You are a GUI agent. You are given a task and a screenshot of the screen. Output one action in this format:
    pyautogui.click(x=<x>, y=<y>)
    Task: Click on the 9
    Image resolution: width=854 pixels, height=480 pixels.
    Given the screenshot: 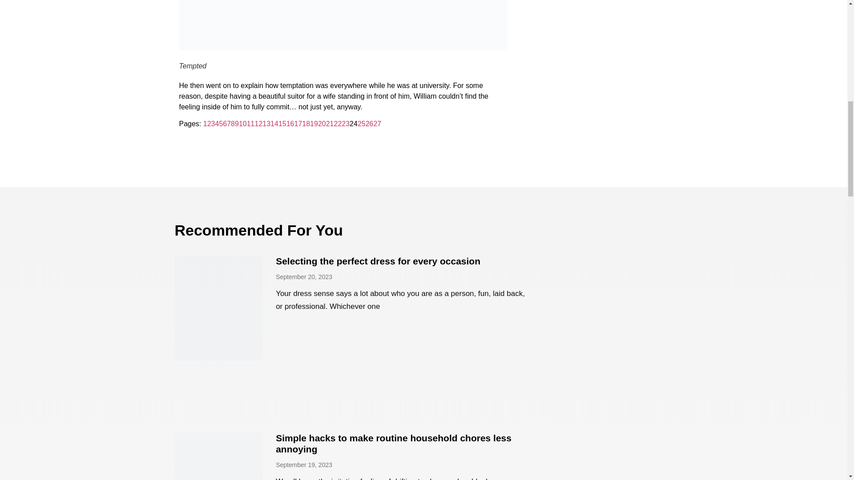 What is the action you would take?
    pyautogui.click(x=237, y=124)
    